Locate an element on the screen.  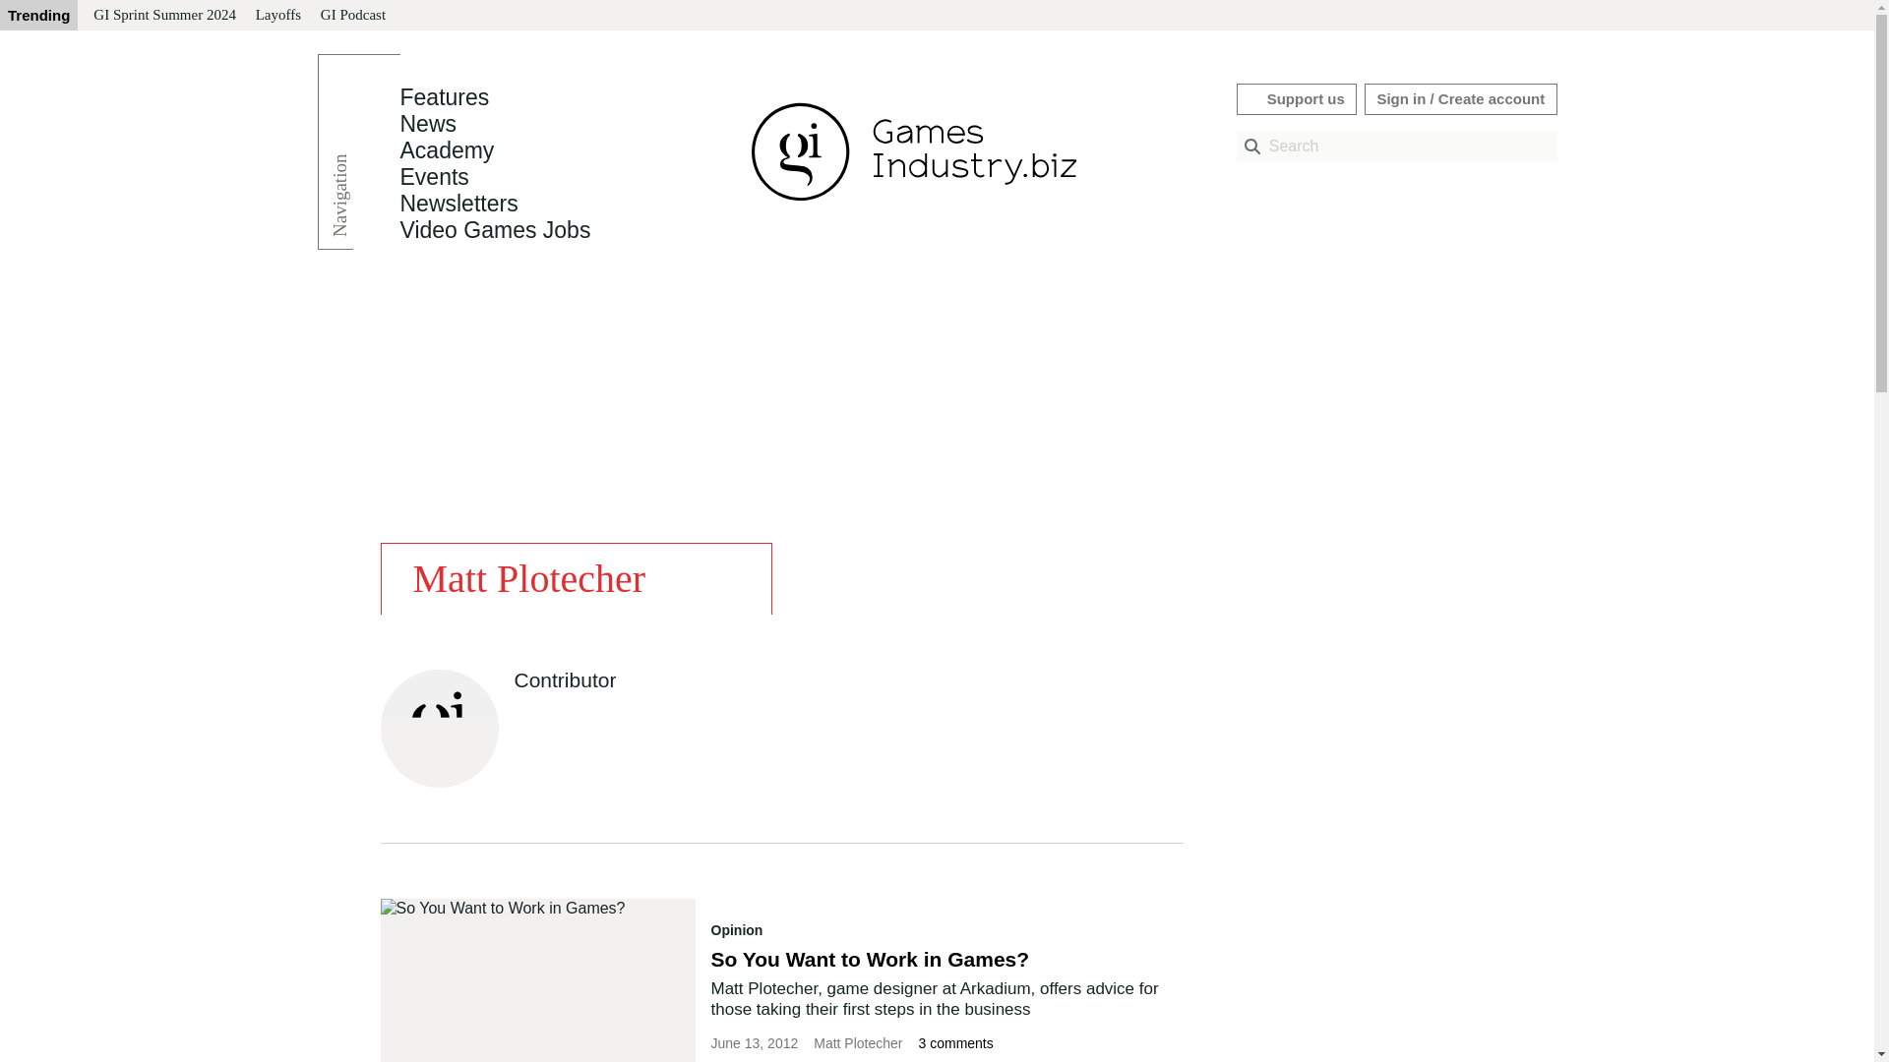
Layoffs is located at coordinates (277, 16).